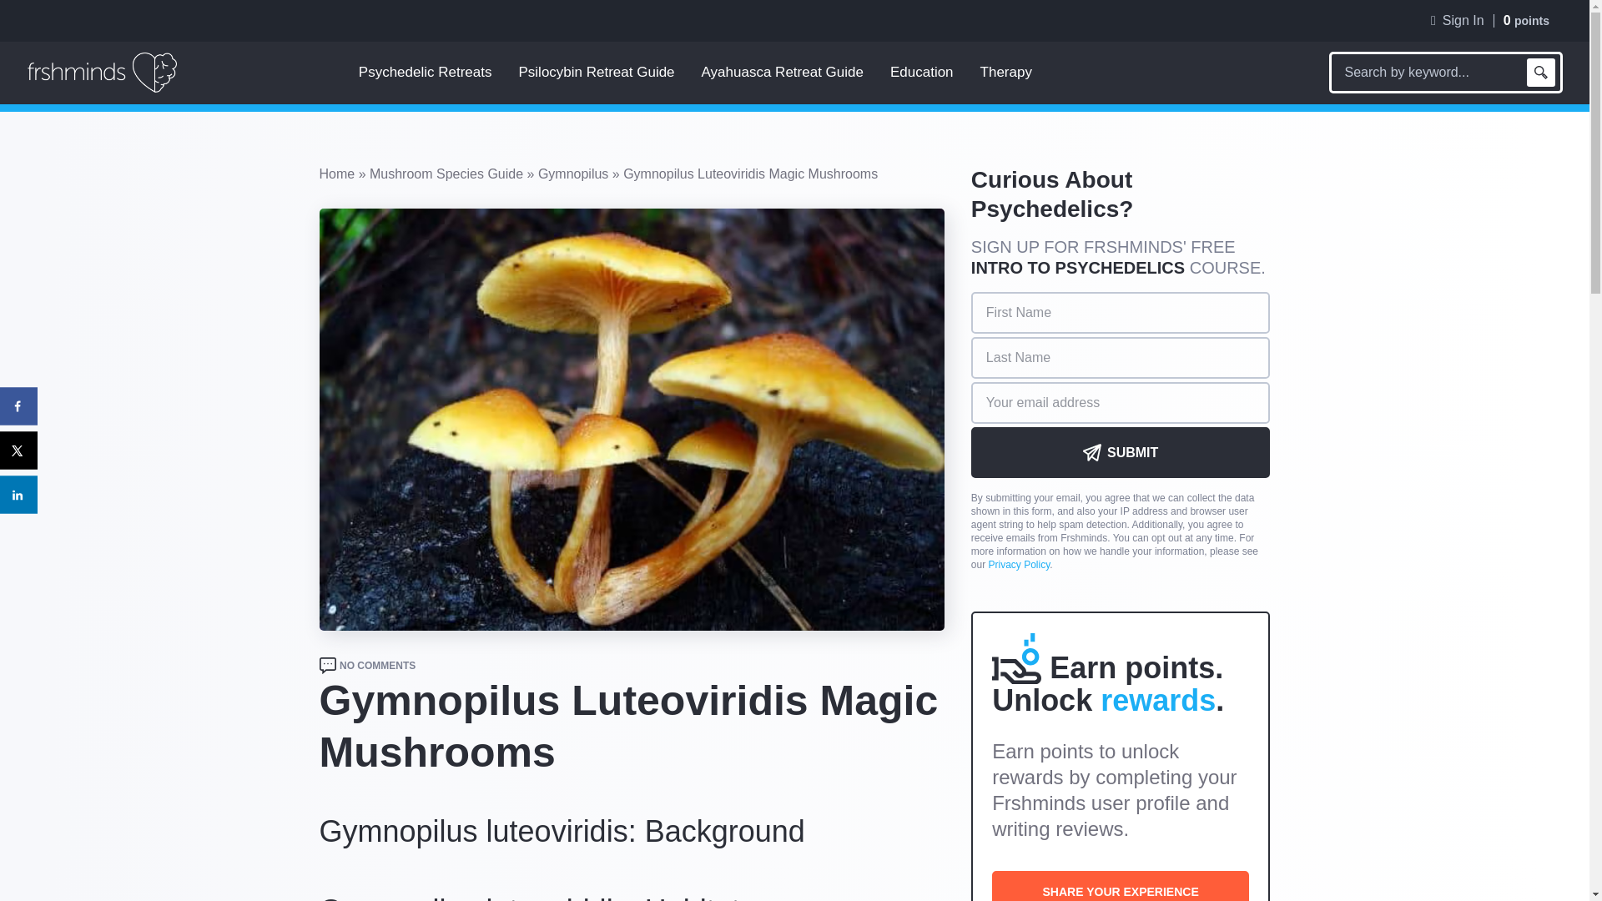 The image size is (1602, 901). I want to click on Ayahuasca Retreat Guide, so click(782, 72).